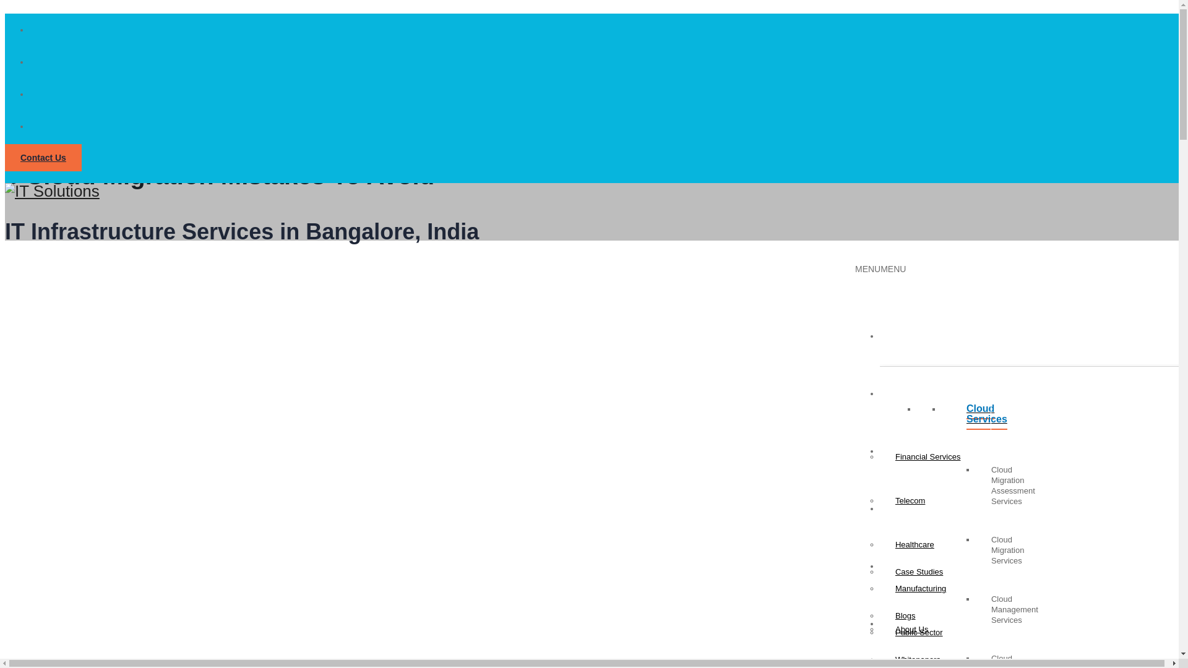 The height and width of the screenshot is (668, 1188). Describe the element at coordinates (43, 157) in the screenshot. I see `Contact Us` at that location.